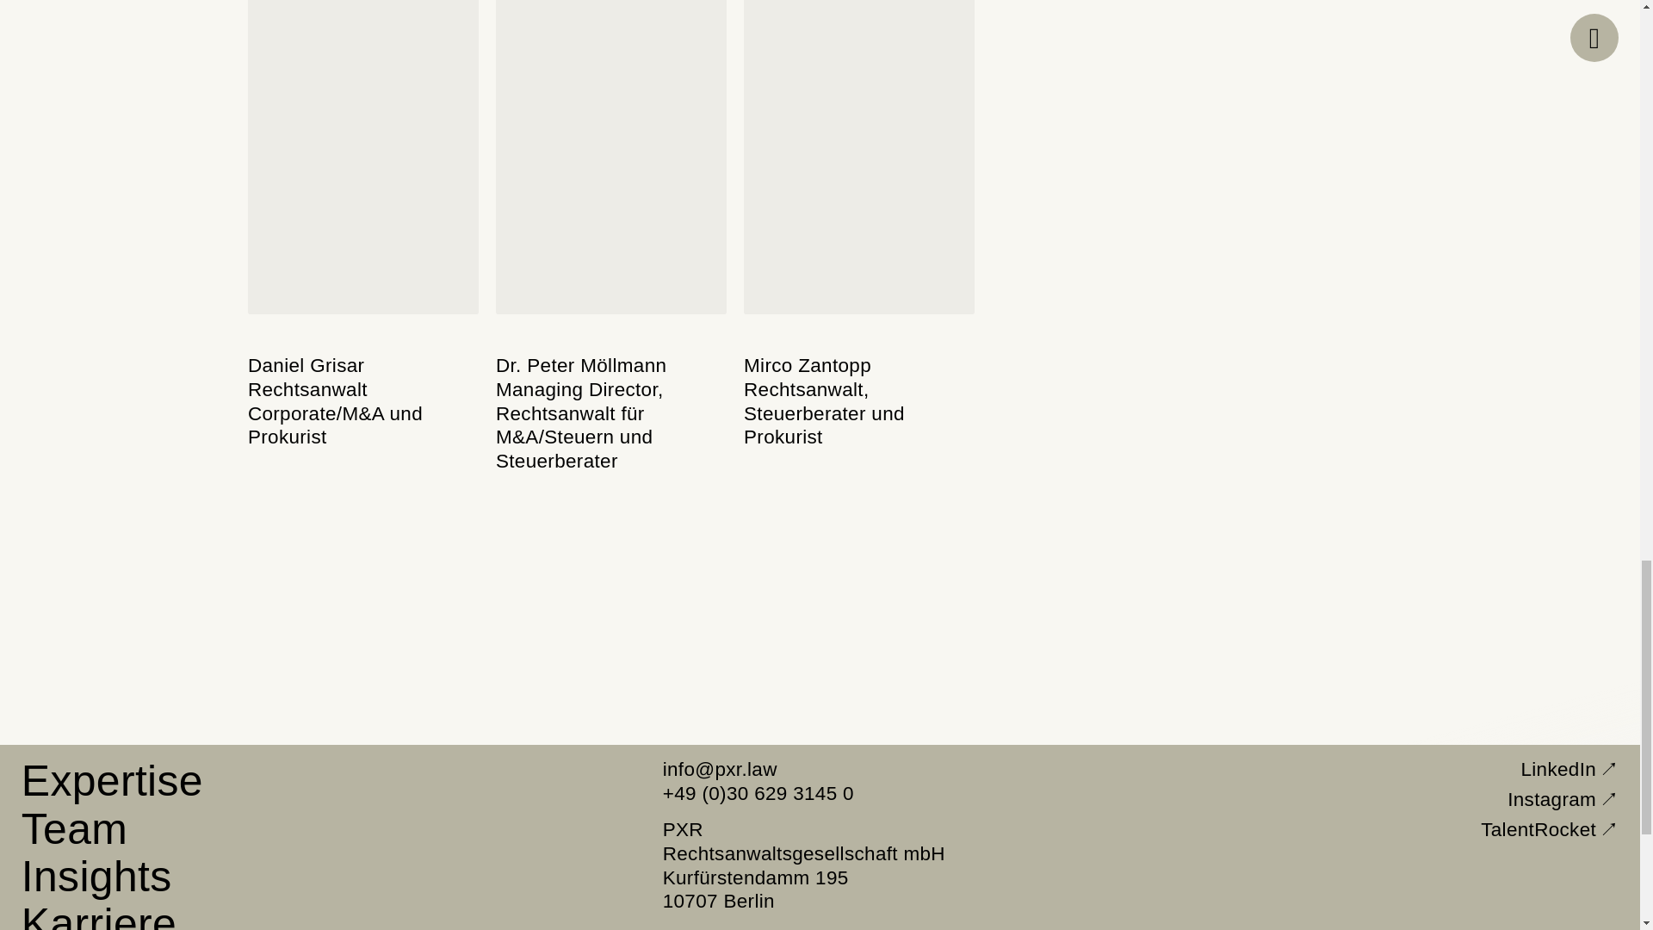  What do you see at coordinates (1570, 769) in the screenshot?
I see `LinkedIn` at bounding box center [1570, 769].